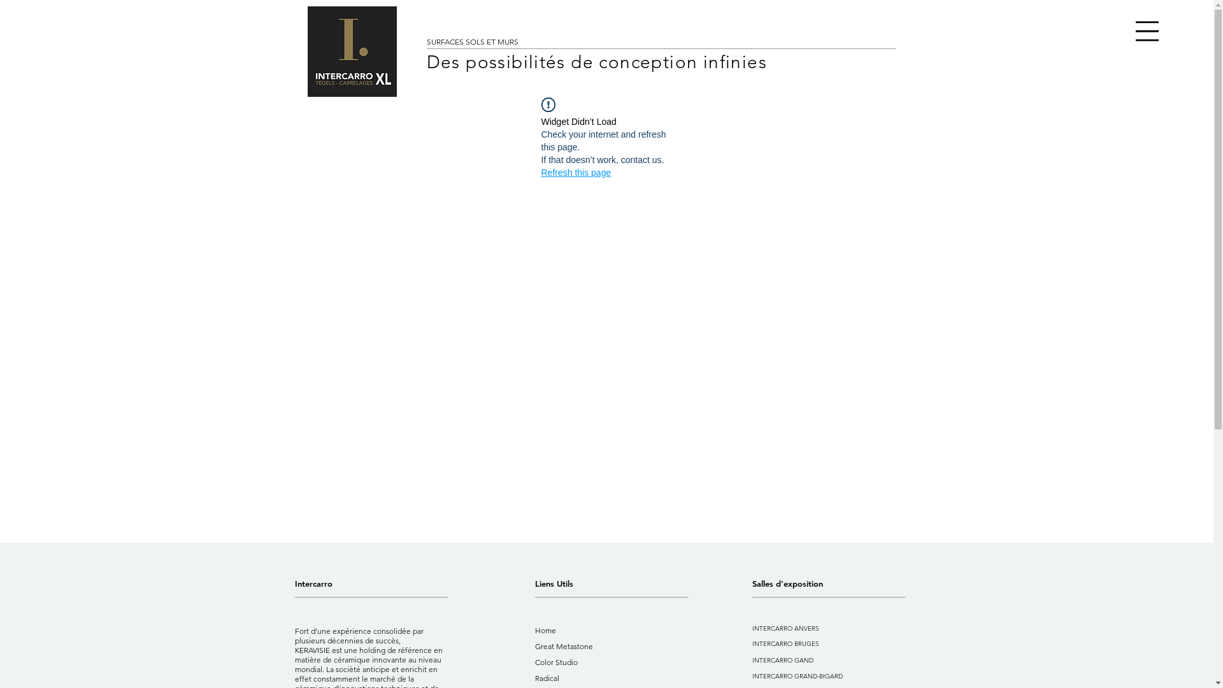 The height and width of the screenshot is (688, 1223). I want to click on INTERCARRO GRAND-BIGARD, so click(812, 677).